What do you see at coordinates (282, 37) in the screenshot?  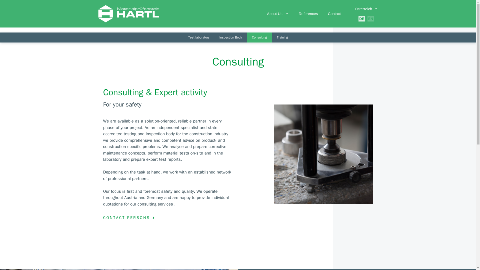 I see `Training` at bounding box center [282, 37].